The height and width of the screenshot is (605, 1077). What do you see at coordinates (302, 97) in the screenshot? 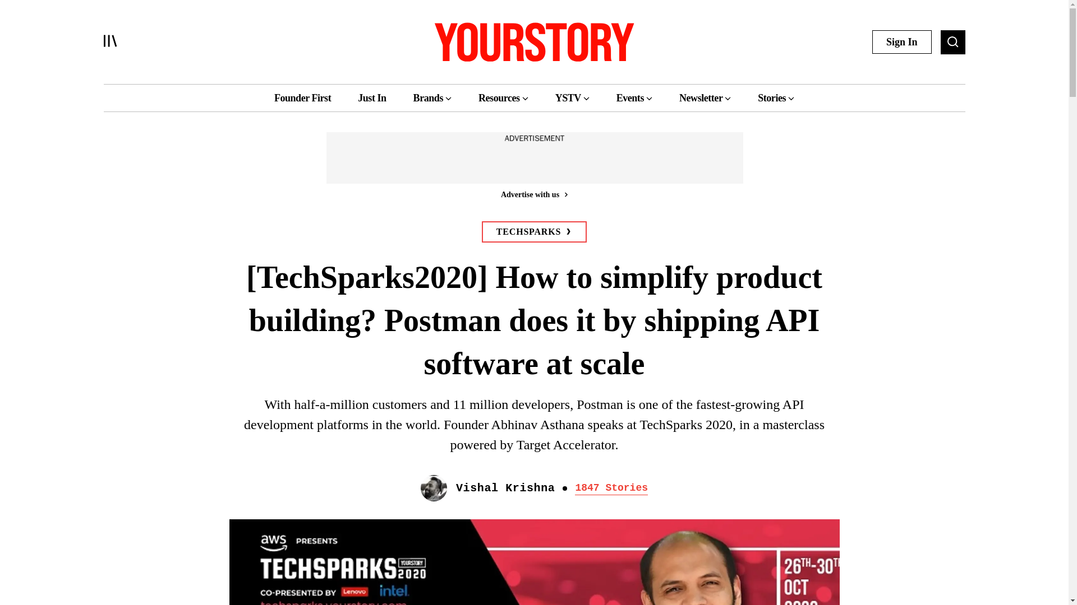
I see `Founder First` at bounding box center [302, 97].